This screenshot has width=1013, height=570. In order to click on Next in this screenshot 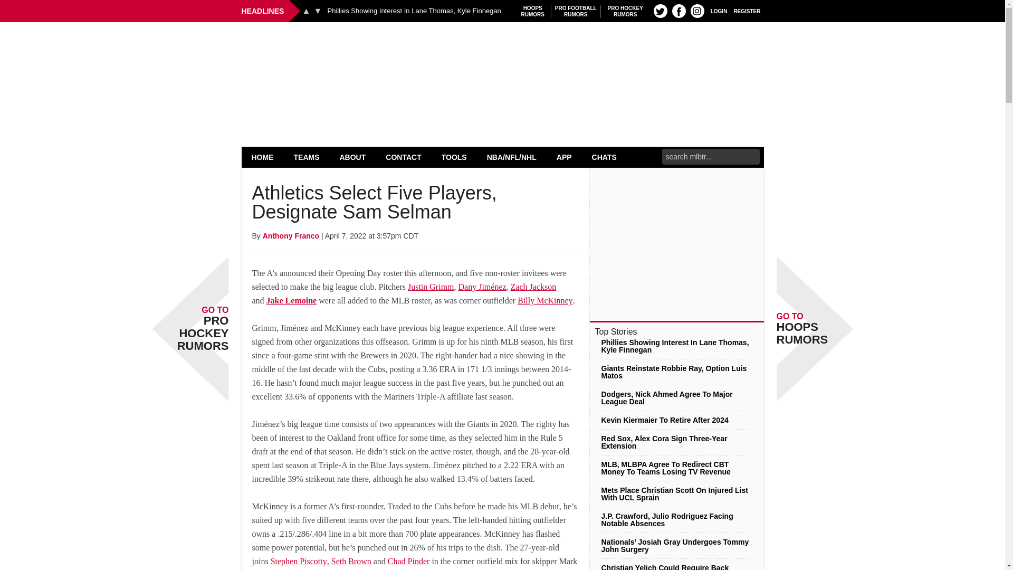, I will do `click(263, 157)`.